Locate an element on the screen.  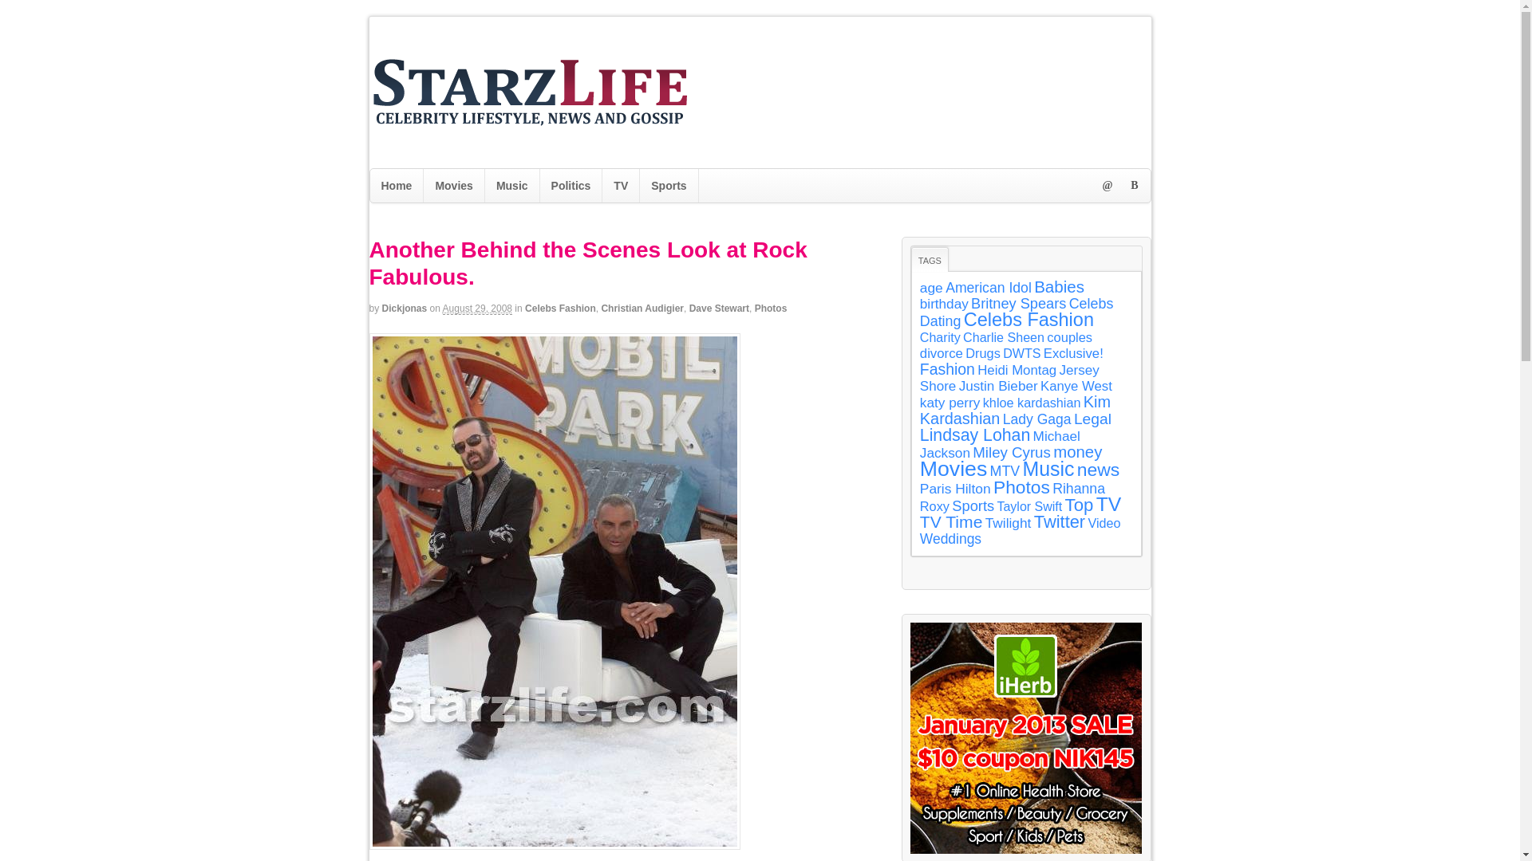
Politics is located at coordinates (571, 185).